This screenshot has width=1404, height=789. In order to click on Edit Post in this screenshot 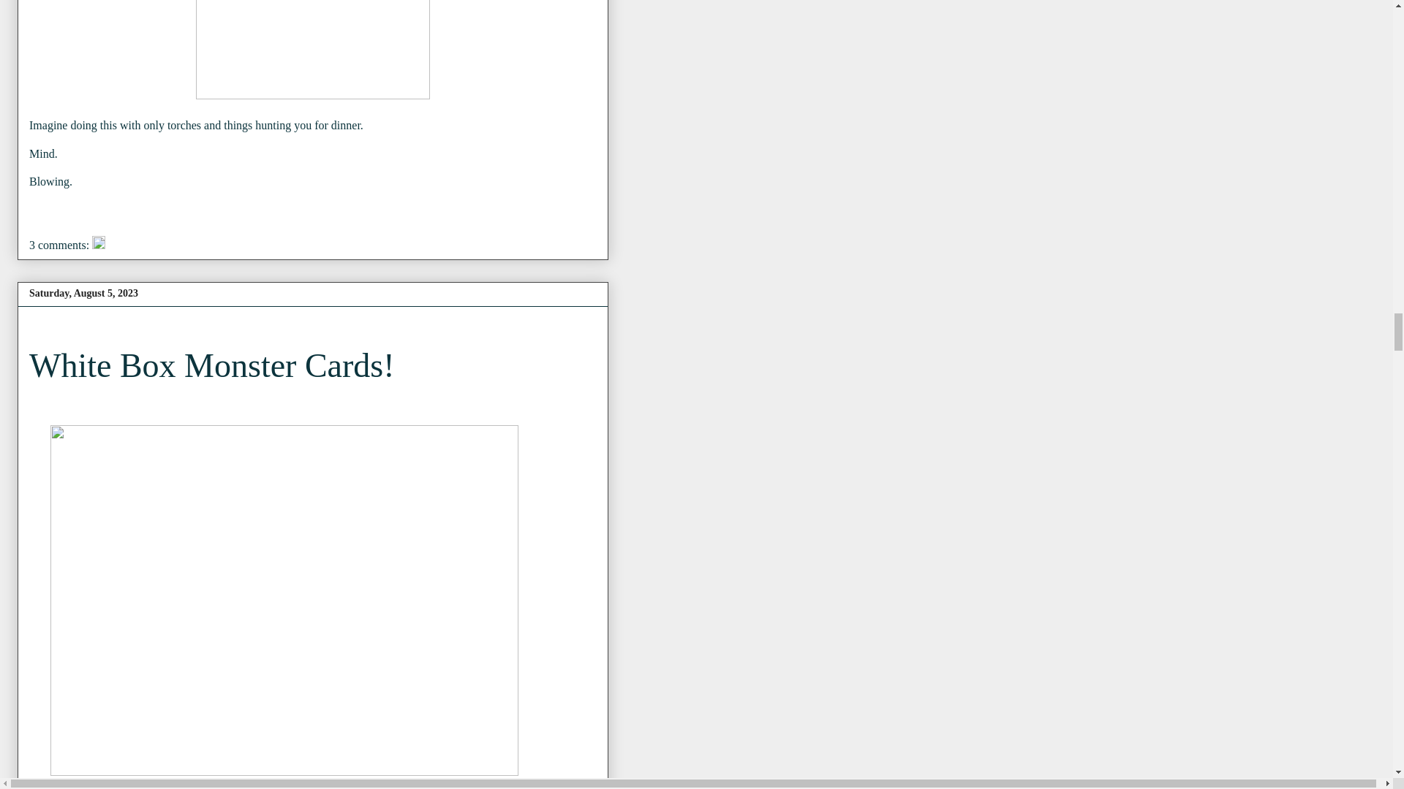, I will do `click(99, 245)`.